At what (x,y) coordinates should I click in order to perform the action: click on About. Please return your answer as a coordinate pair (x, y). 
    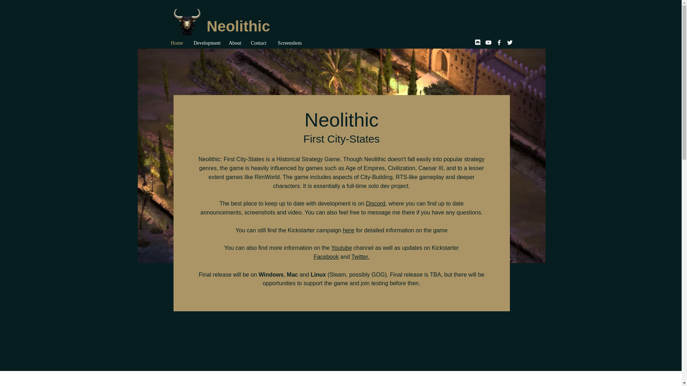
    Looking at the image, I should click on (234, 43).